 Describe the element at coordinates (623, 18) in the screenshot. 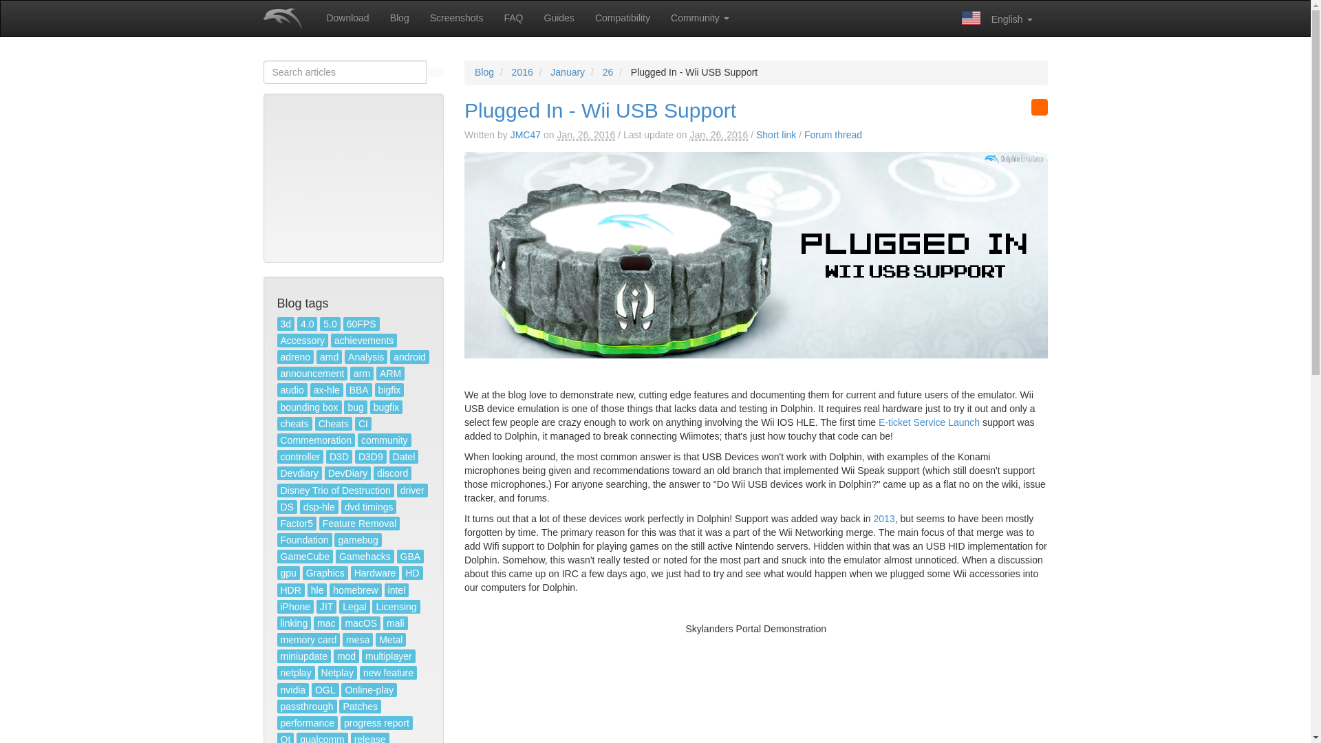

I see `Compatibility` at that location.